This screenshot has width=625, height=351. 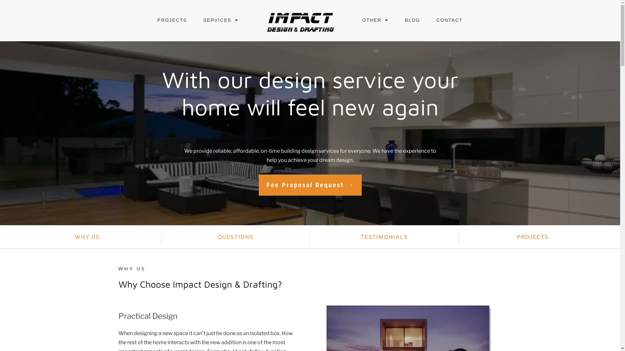 What do you see at coordinates (87, 237) in the screenshot?
I see `WHY US` at bounding box center [87, 237].